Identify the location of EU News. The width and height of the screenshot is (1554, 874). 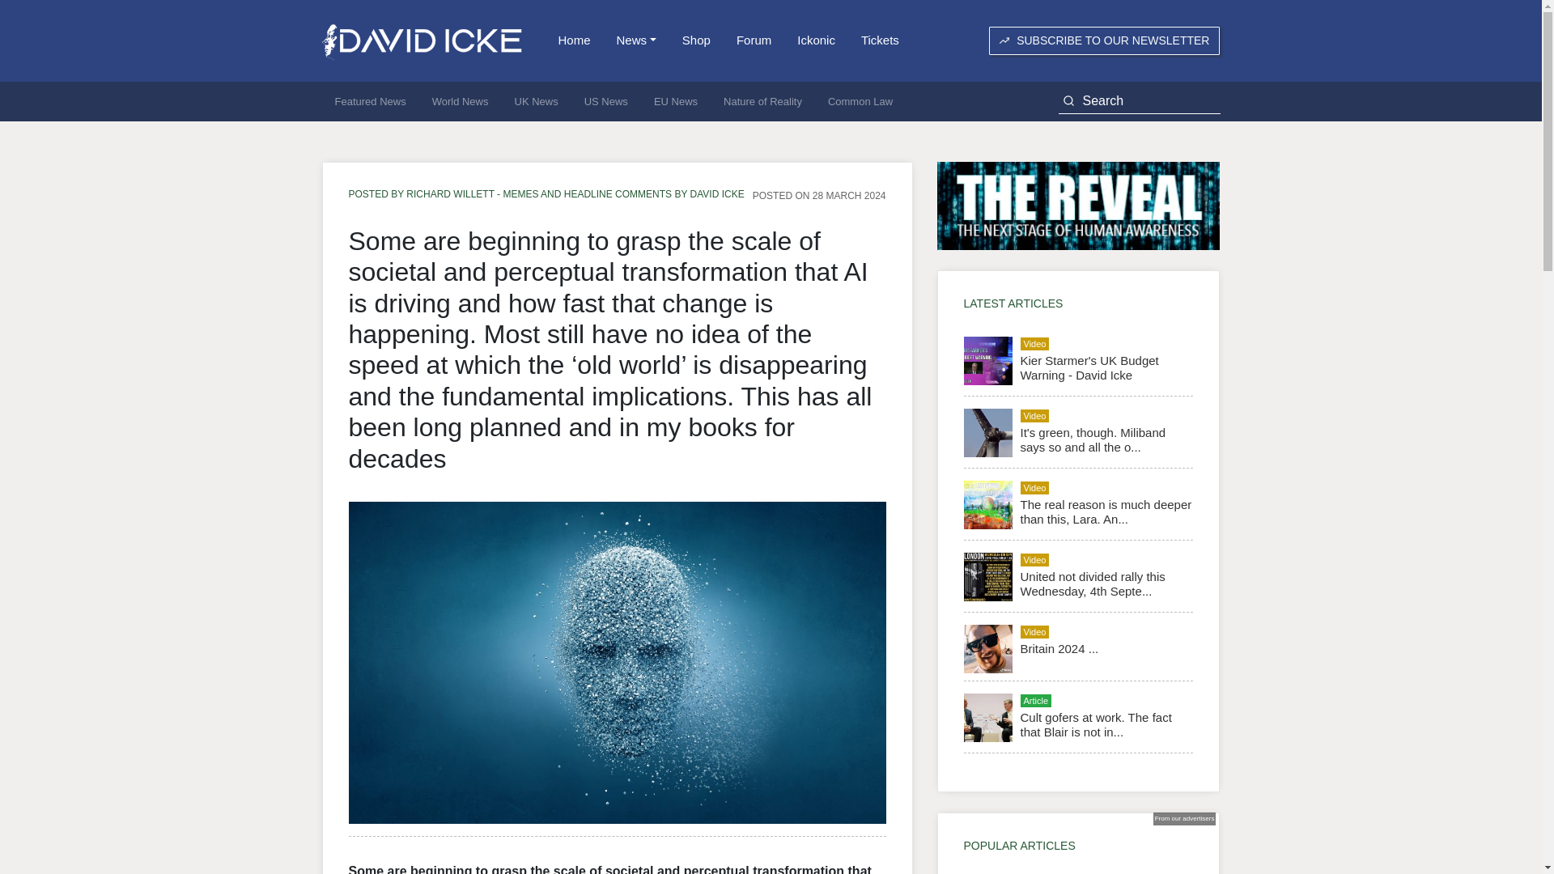
(675, 102).